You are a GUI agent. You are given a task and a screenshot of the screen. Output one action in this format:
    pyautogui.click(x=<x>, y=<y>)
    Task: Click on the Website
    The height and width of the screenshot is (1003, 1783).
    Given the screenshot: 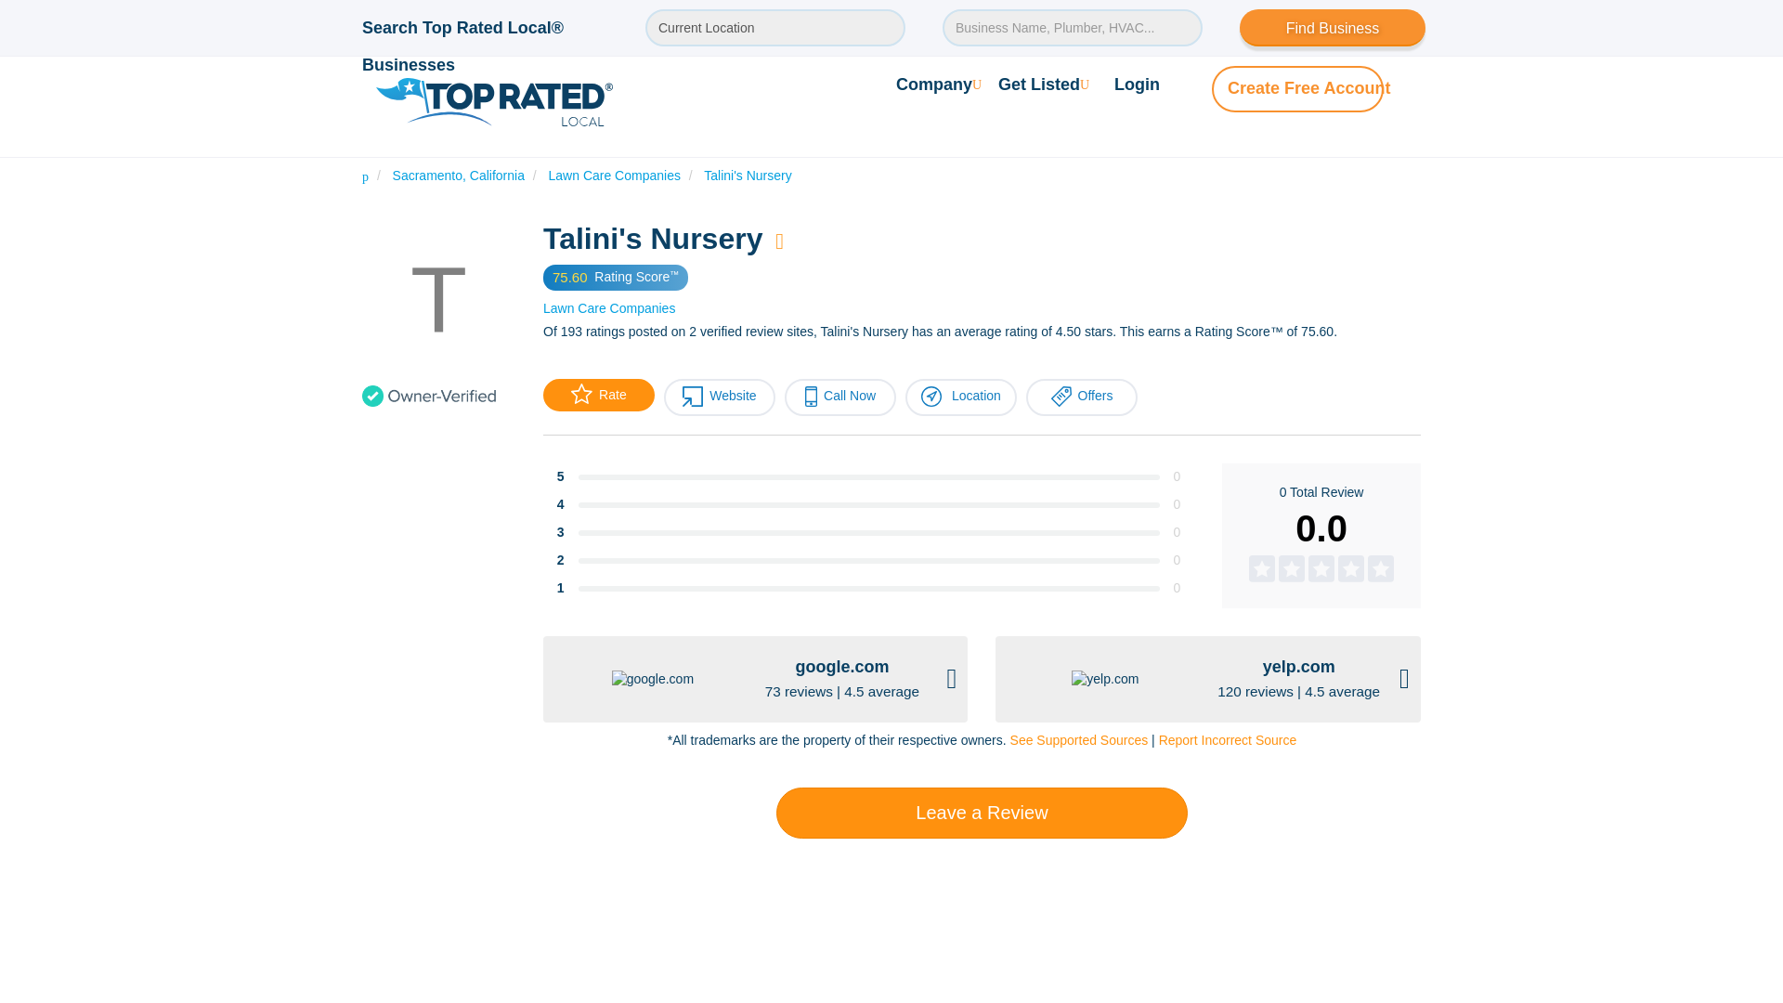 What is the action you would take?
    pyautogui.click(x=719, y=397)
    